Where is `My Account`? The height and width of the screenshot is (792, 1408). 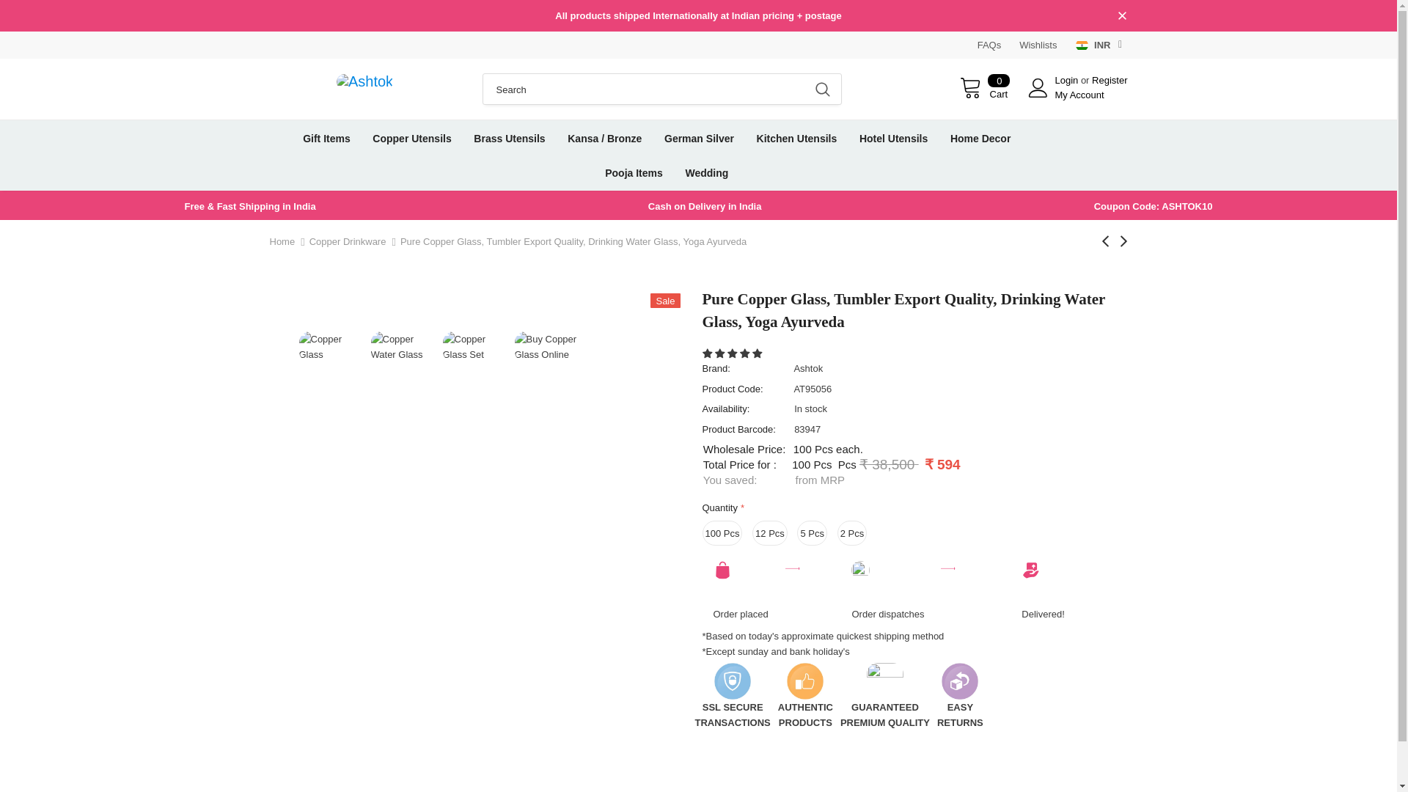 My Account is located at coordinates (1079, 95).